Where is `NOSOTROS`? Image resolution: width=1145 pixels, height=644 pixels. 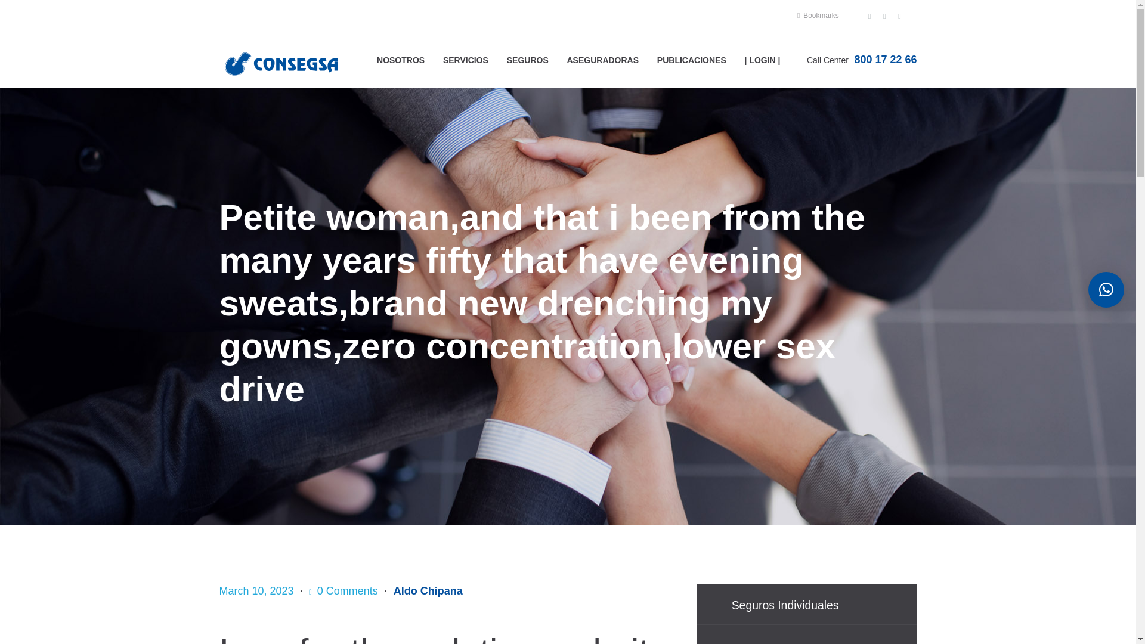 NOSOTROS is located at coordinates (401, 60).